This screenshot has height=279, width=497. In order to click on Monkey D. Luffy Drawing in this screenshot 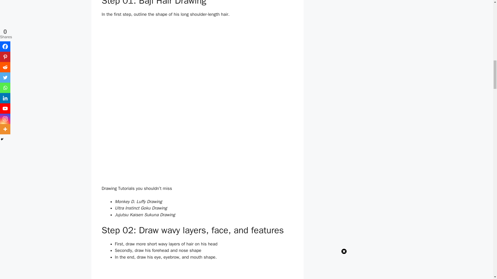, I will do `click(138, 202)`.